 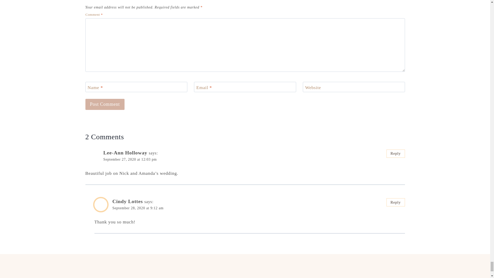 What do you see at coordinates (105, 104) in the screenshot?
I see `Post Comment` at bounding box center [105, 104].